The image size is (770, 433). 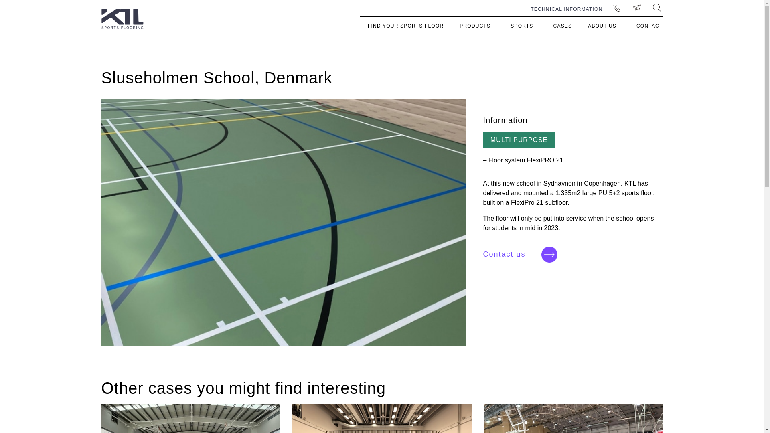 I want to click on FIND YOUR SPORTS FLOOR, so click(x=405, y=26).